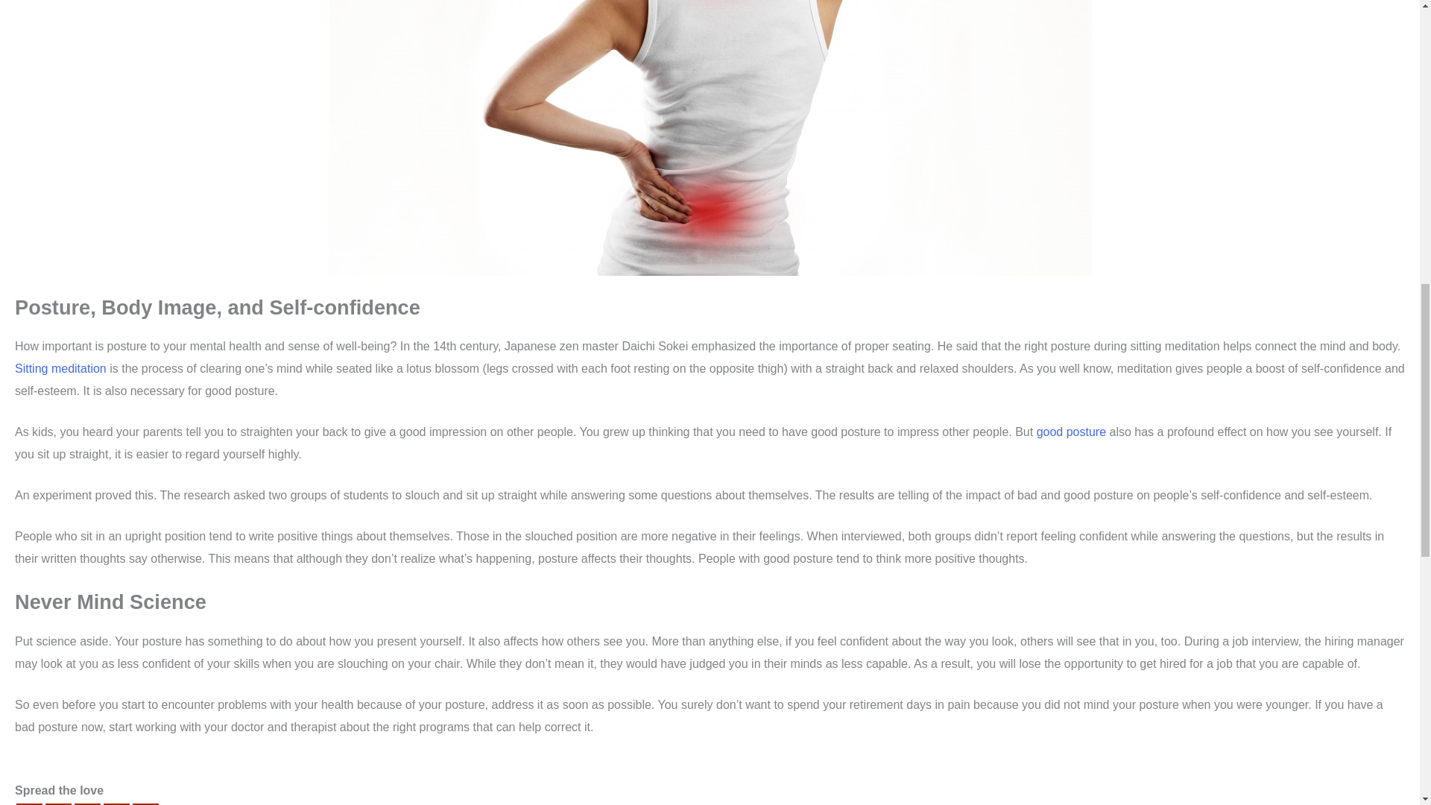 The height and width of the screenshot is (805, 1431). What do you see at coordinates (60, 368) in the screenshot?
I see `Sitting meditation` at bounding box center [60, 368].